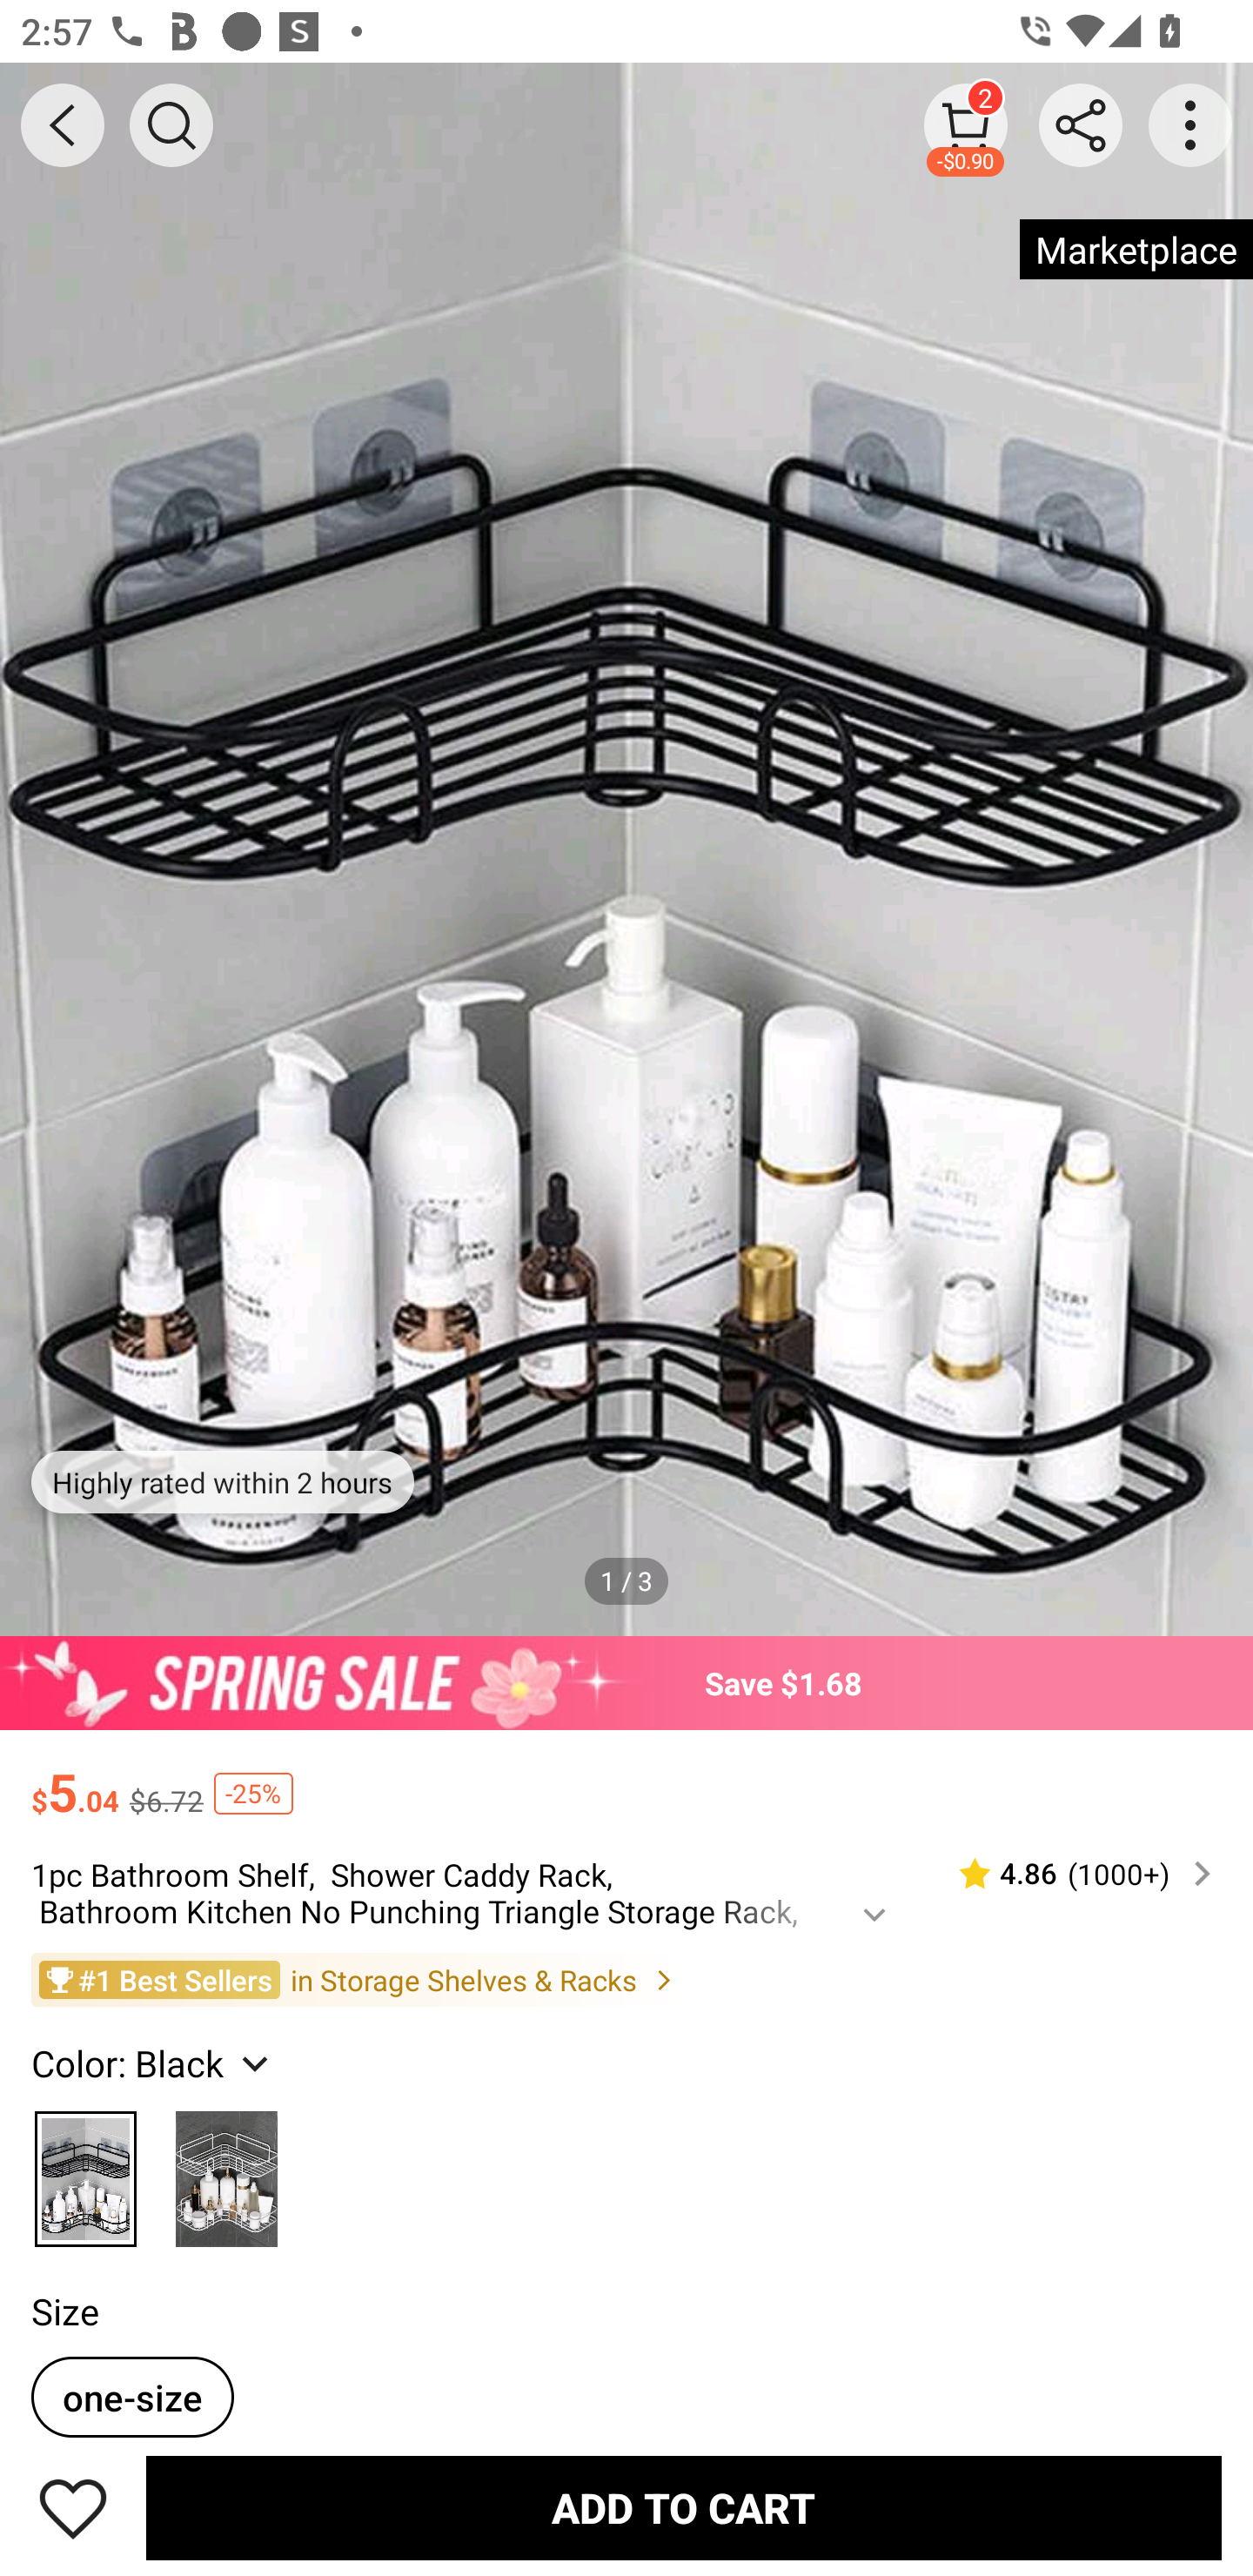 This screenshot has width=1253, height=2576. I want to click on 2 -$0.90, so click(966, 124).